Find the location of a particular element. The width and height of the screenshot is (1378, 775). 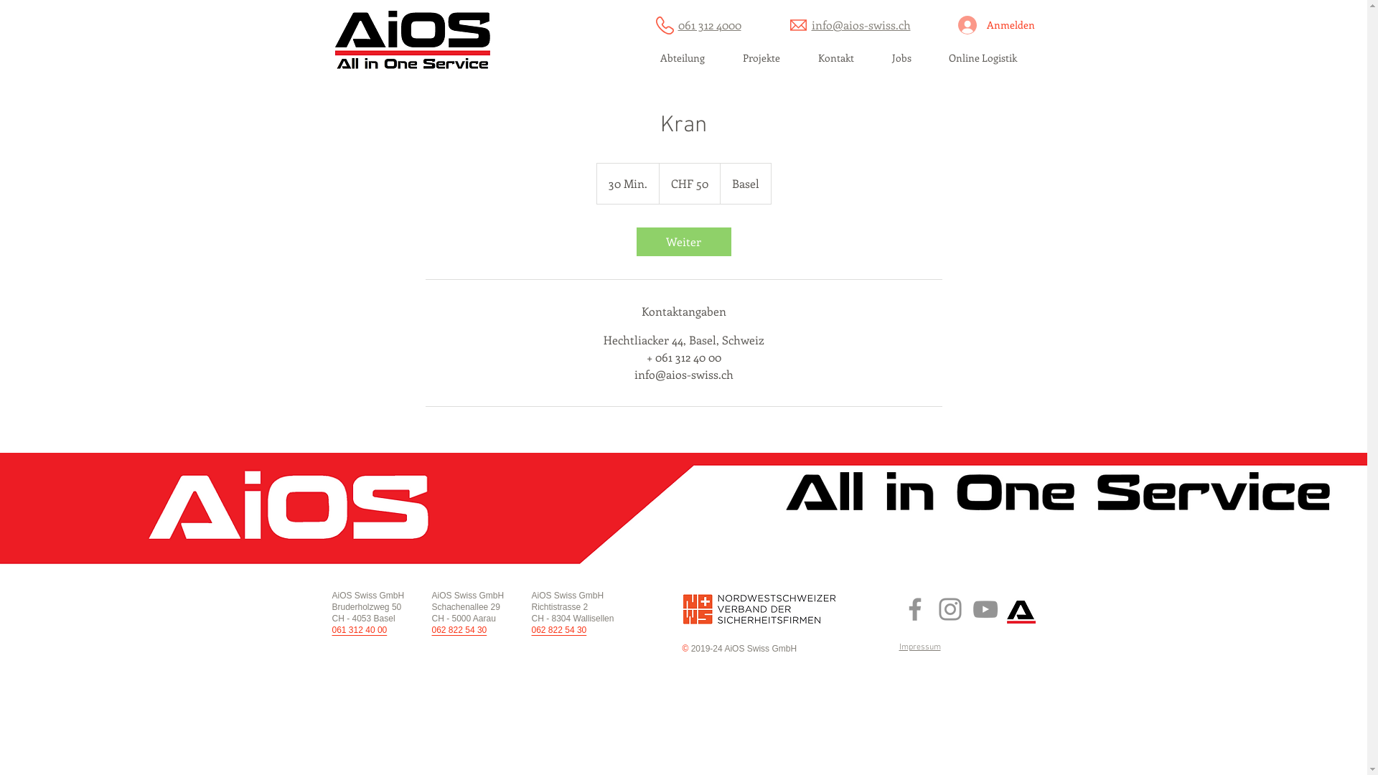

Online Logistik is located at coordinates (983, 62).